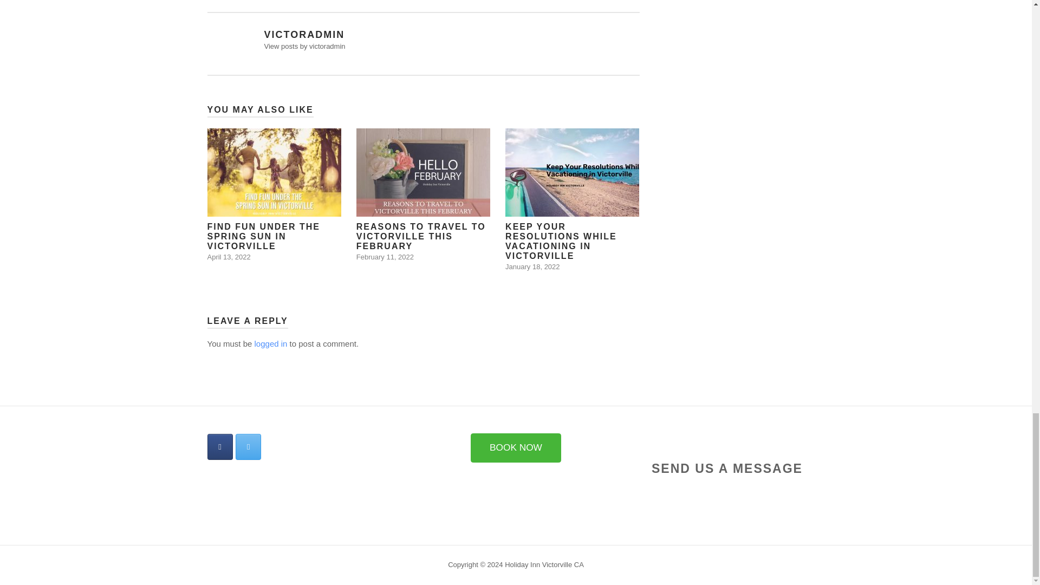 Image resolution: width=1040 pixels, height=585 pixels. I want to click on Holiday Inn Victorville CA on Facebook, so click(274, 194).